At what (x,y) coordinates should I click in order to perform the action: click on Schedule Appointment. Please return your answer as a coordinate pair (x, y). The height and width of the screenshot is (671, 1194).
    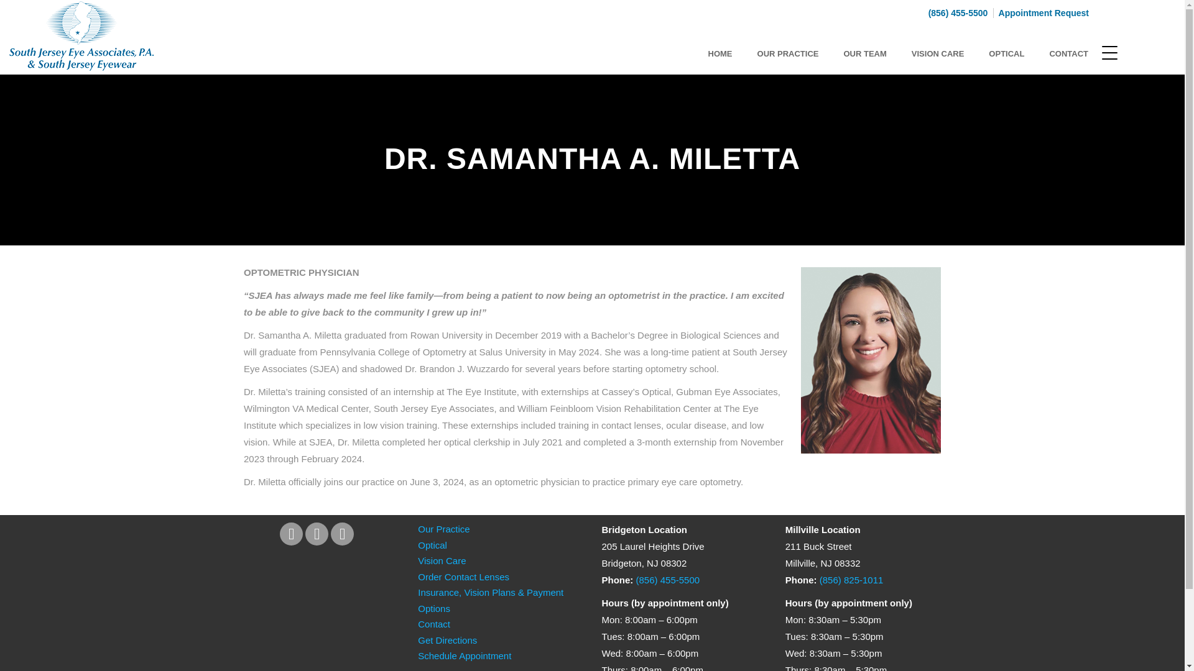
    Looking at the image, I should click on (464, 655).